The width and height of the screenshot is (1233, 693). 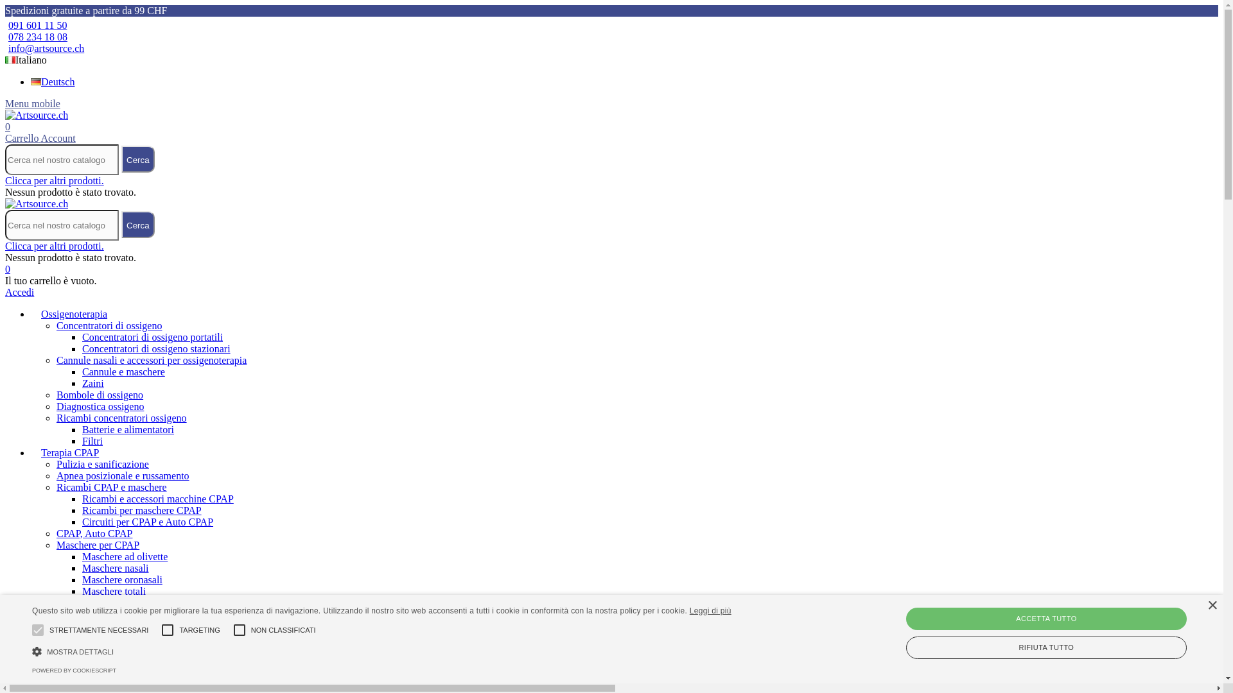 What do you see at coordinates (19, 292) in the screenshot?
I see `Accedi` at bounding box center [19, 292].